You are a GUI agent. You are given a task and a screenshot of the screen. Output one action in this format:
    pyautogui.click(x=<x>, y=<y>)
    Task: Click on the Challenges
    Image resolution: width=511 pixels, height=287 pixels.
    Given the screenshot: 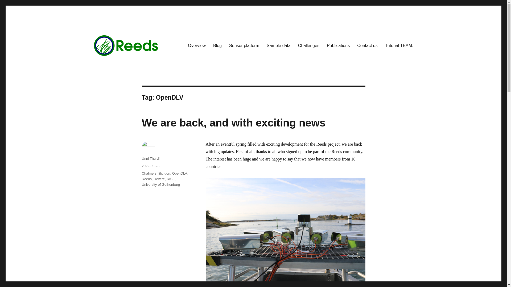 What is the action you would take?
    pyautogui.click(x=308, y=45)
    